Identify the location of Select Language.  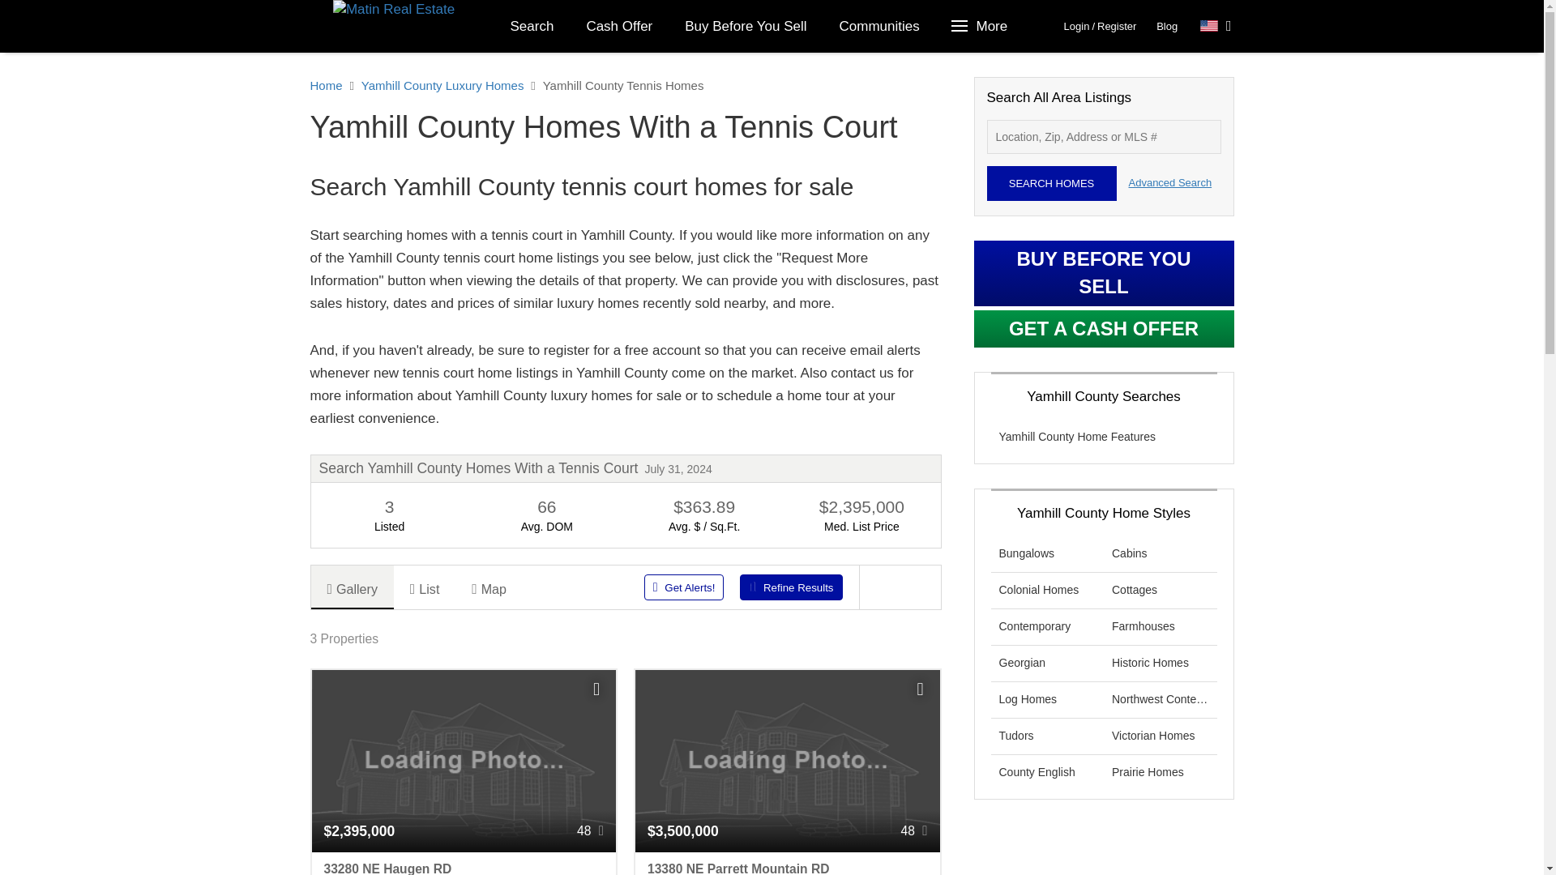
(1216, 26).